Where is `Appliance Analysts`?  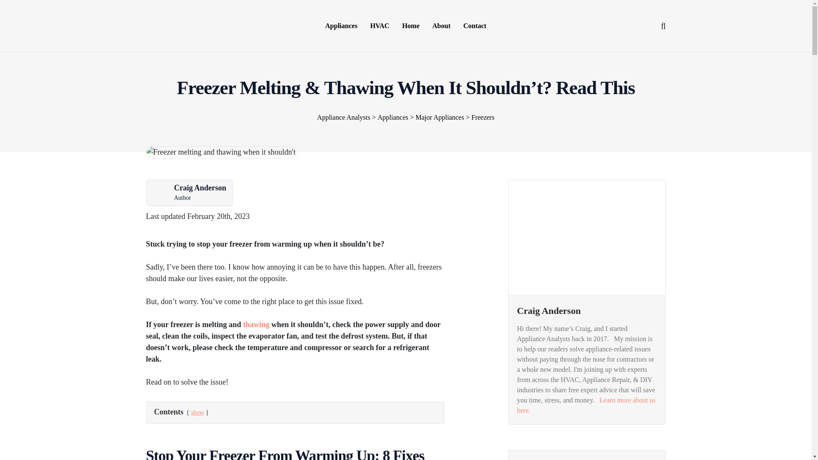
Appliance Analysts is located at coordinates (177, 25).